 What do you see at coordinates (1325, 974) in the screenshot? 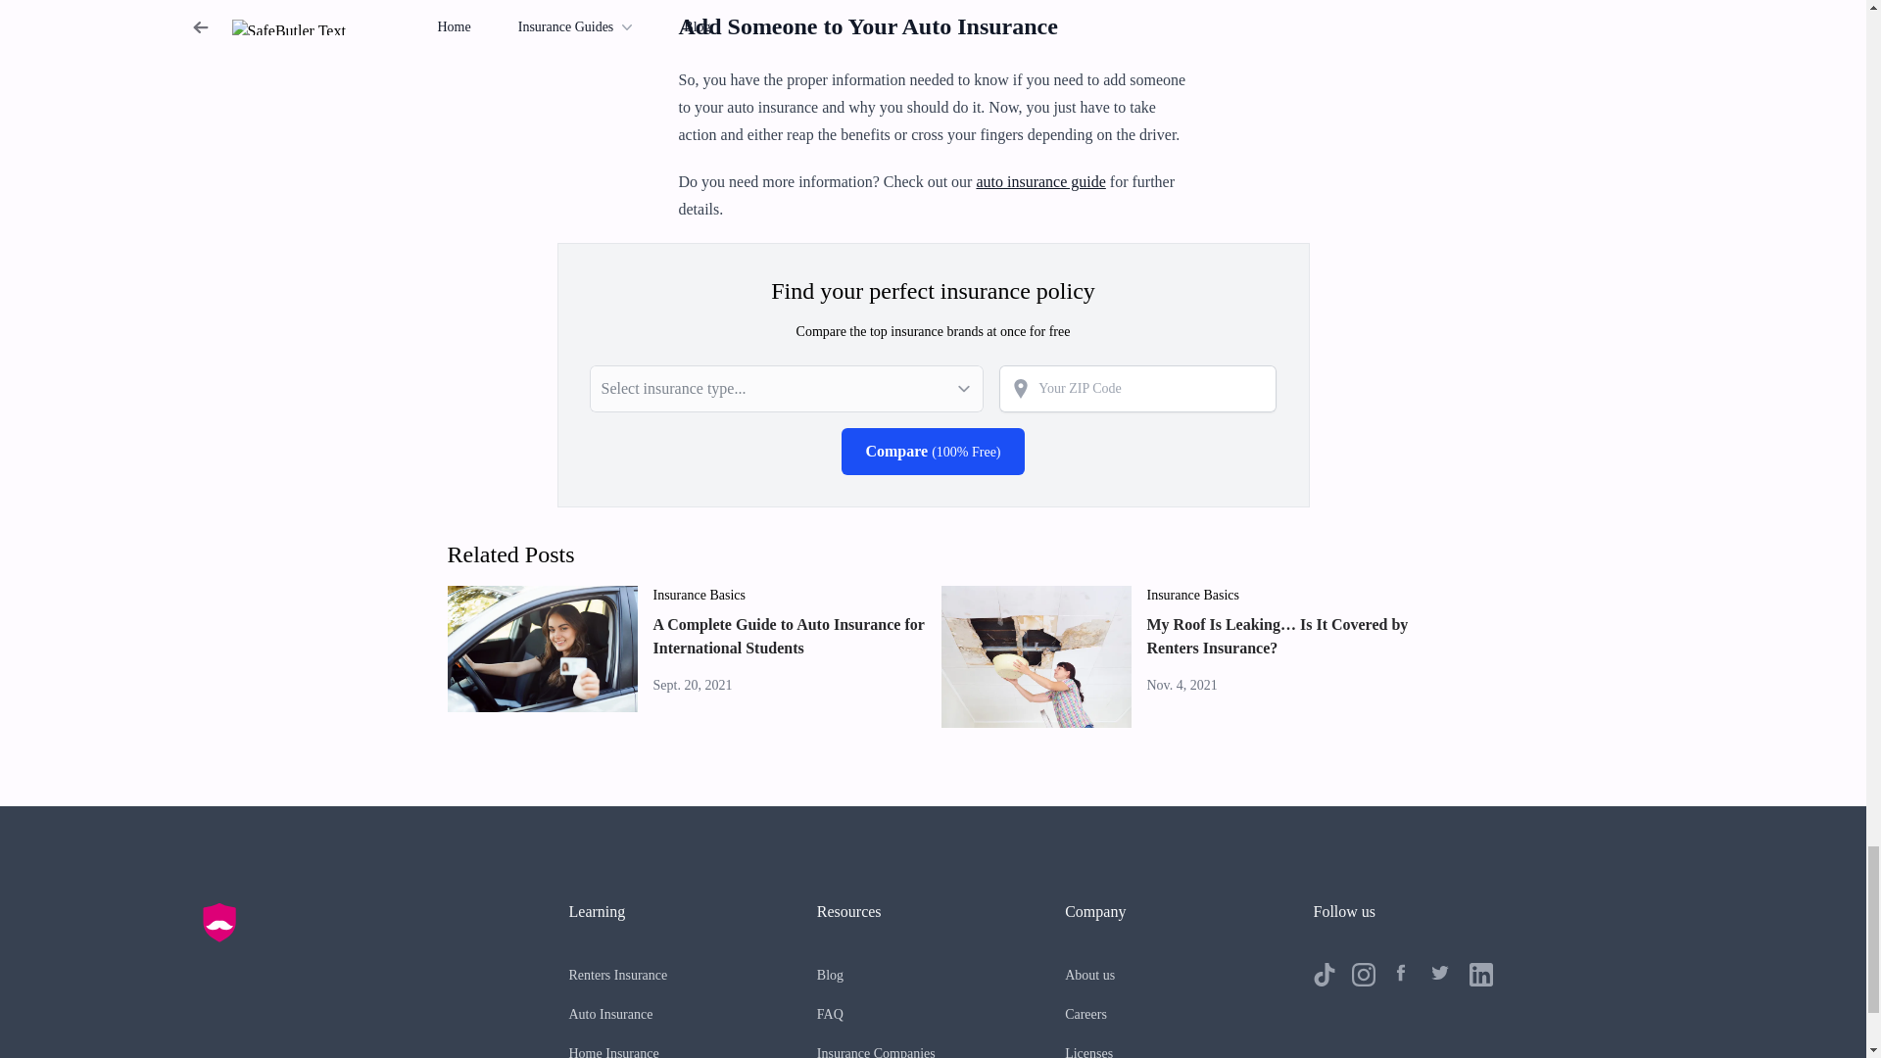
I see `Follow us on TikTok` at bounding box center [1325, 974].